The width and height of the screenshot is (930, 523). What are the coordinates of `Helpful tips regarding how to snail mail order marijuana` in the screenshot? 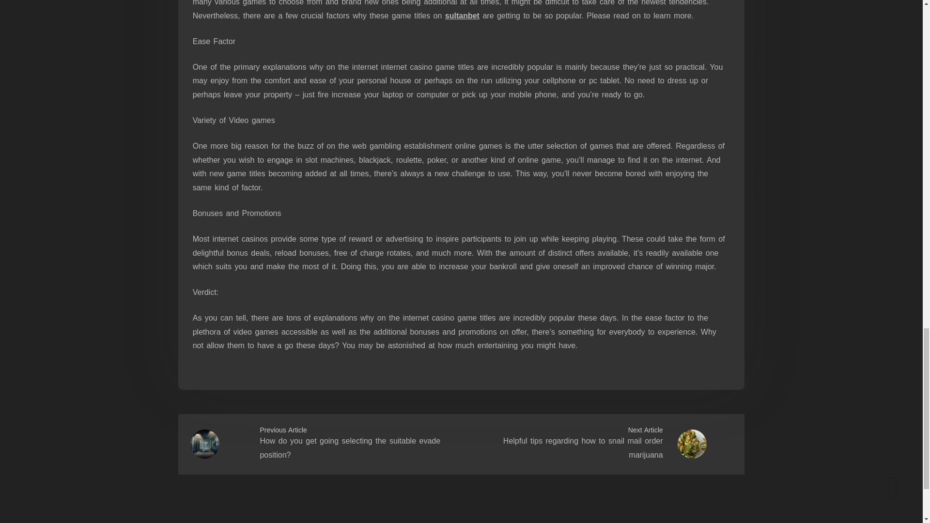 It's located at (583, 447).